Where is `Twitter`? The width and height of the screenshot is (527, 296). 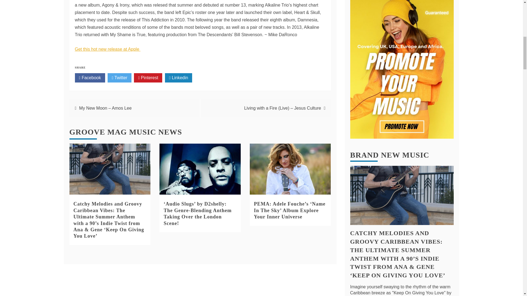
Twitter is located at coordinates (119, 78).